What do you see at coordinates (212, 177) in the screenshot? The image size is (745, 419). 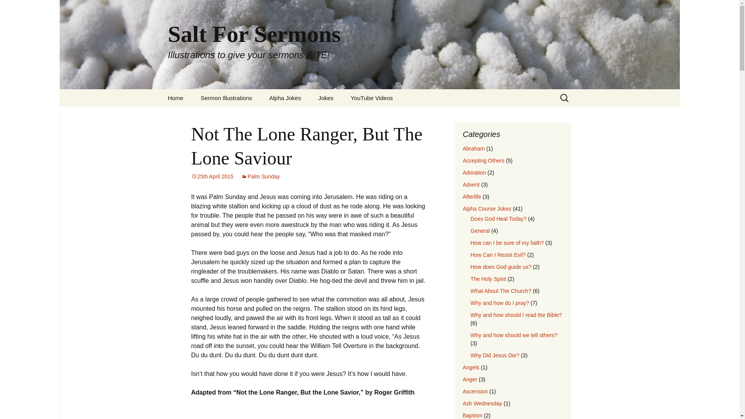 I see `25th April 2015` at bounding box center [212, 177].